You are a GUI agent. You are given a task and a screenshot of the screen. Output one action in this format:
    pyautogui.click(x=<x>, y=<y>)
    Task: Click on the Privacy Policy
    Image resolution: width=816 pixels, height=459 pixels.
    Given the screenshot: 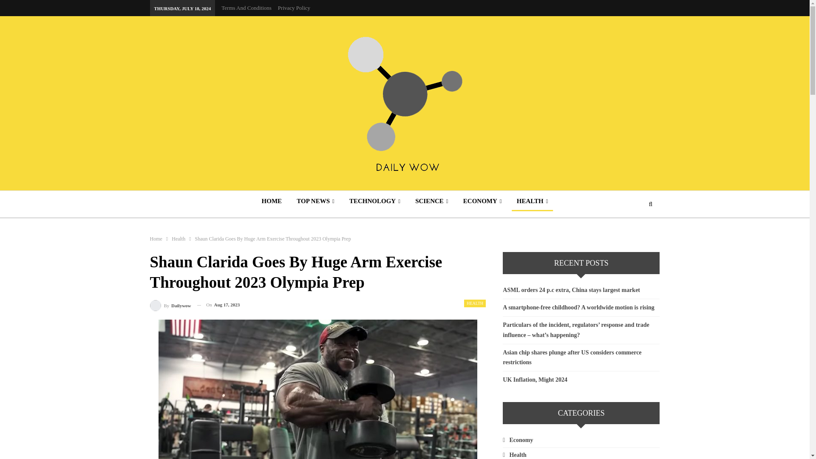 What is the action you would take?
    pyautogui.click(x=294, y=8)
    